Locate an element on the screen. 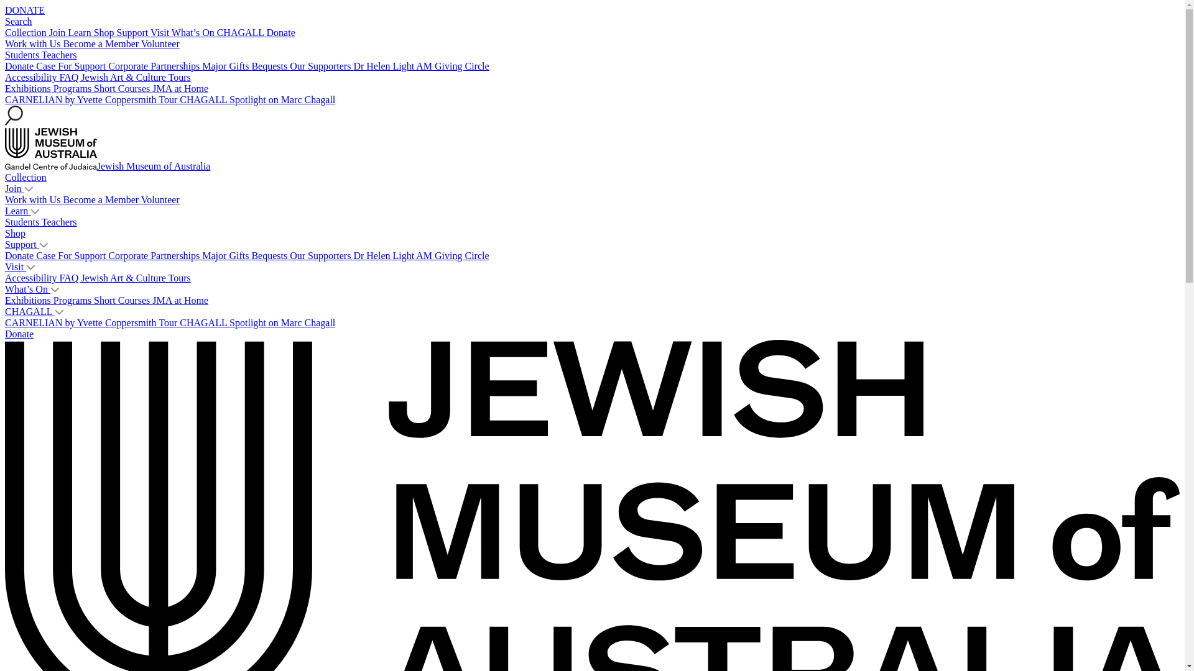  Accessibility is located at coordinates (32, 278).